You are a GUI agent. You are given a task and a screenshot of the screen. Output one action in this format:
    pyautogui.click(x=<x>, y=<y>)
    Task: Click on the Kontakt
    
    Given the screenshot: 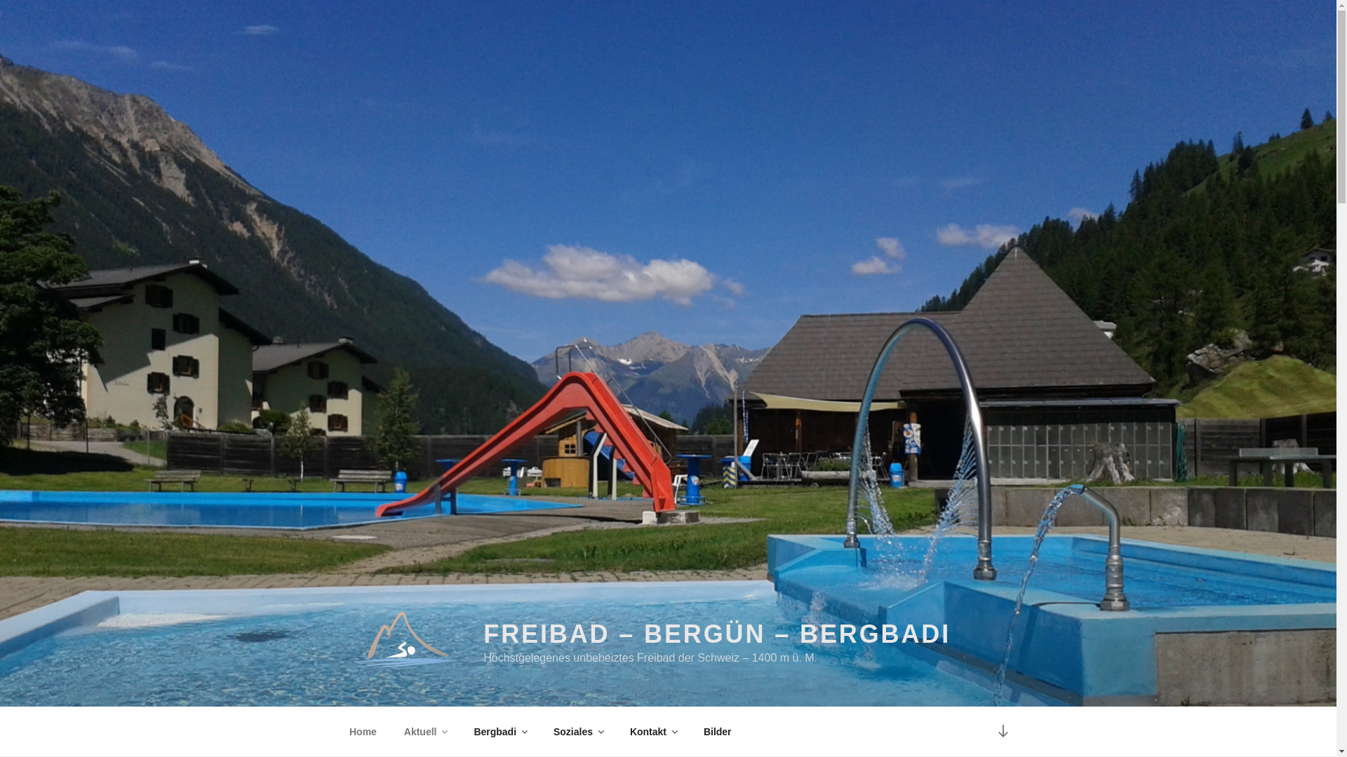 What is the action you would take?
    pyautogui.click(x=652, y=732)
    